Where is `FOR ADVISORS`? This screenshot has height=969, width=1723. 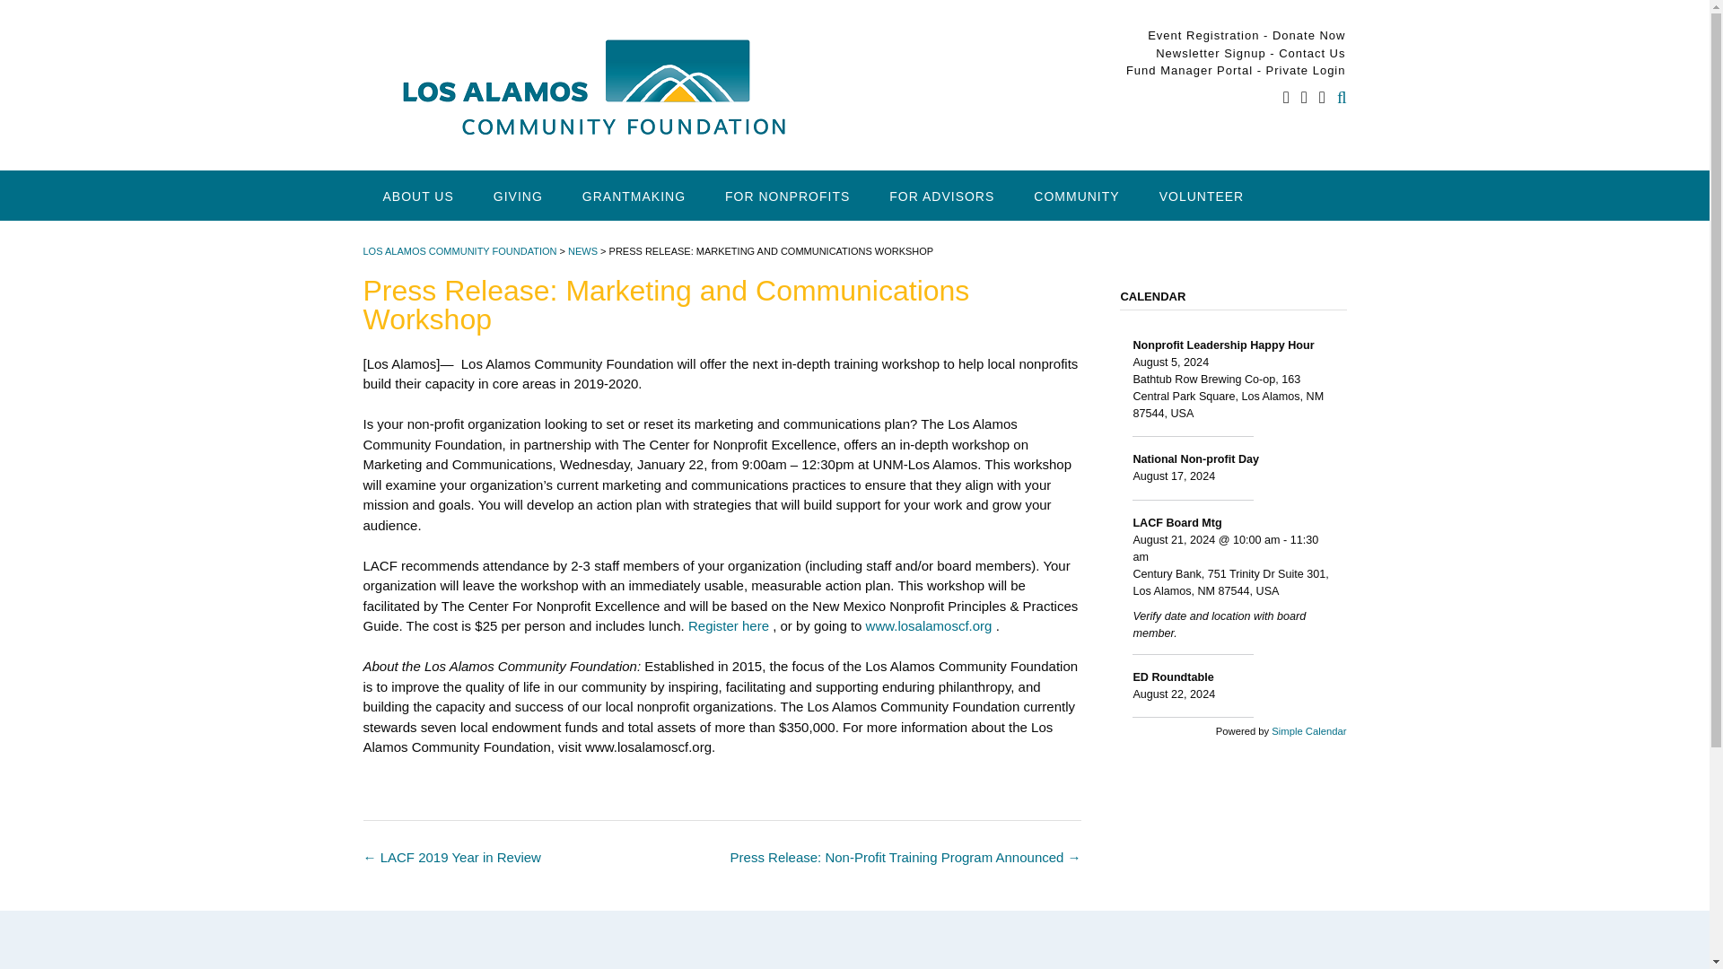 FOR ADVISORS is located at coordinates (942, 196).